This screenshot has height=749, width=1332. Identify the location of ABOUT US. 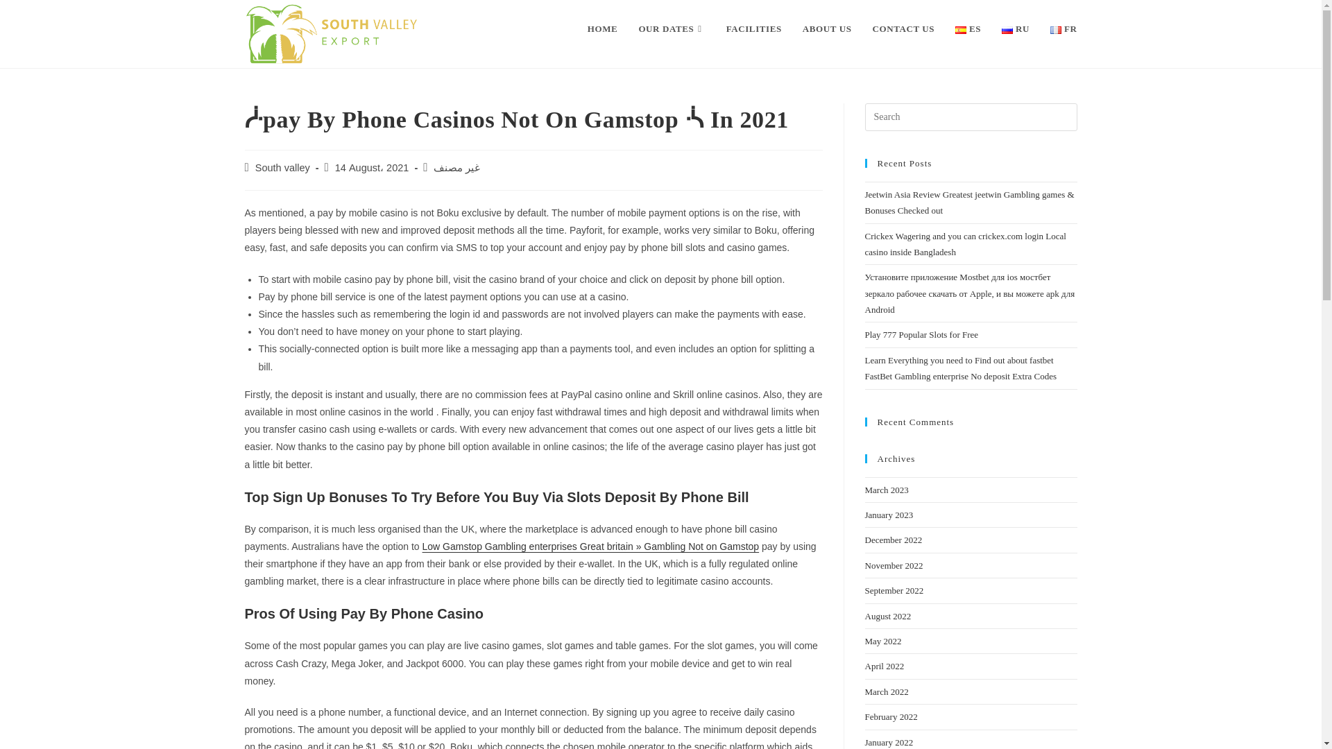
(827, 29).